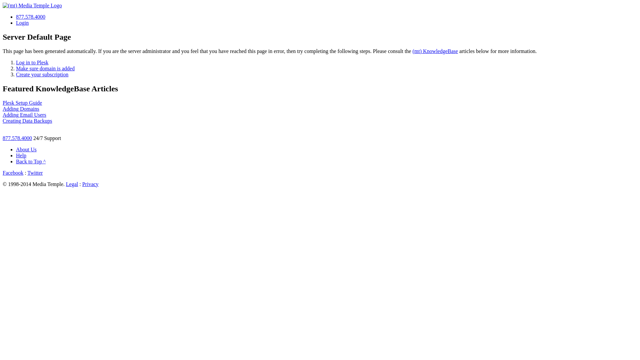 This screenshot has height=360, width=640. I want to click on Log in to Plesk, so click(32, 63).